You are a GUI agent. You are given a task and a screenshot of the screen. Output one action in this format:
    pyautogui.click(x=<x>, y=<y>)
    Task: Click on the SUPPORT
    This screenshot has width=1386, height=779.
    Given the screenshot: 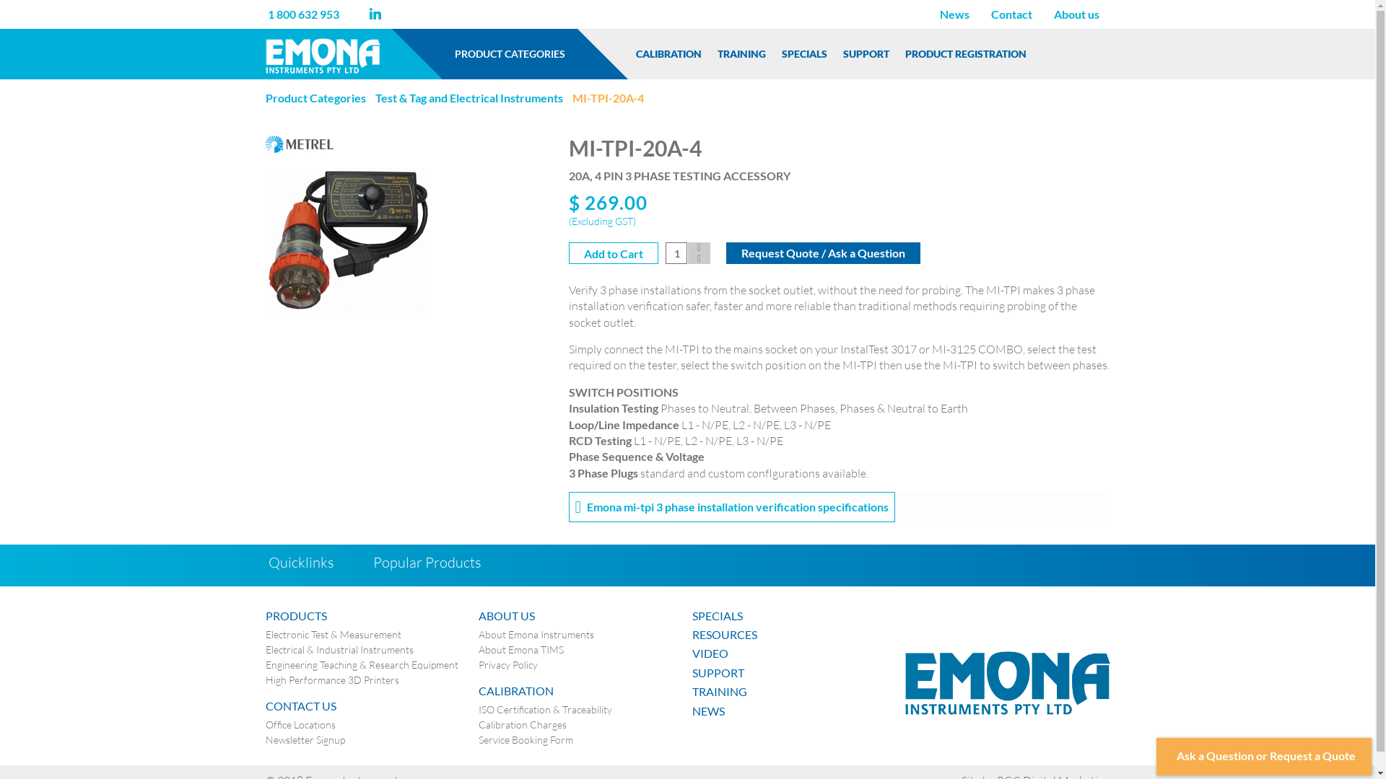 What is the action you would take?
    pyautogui.click(x=866, y=54)
    